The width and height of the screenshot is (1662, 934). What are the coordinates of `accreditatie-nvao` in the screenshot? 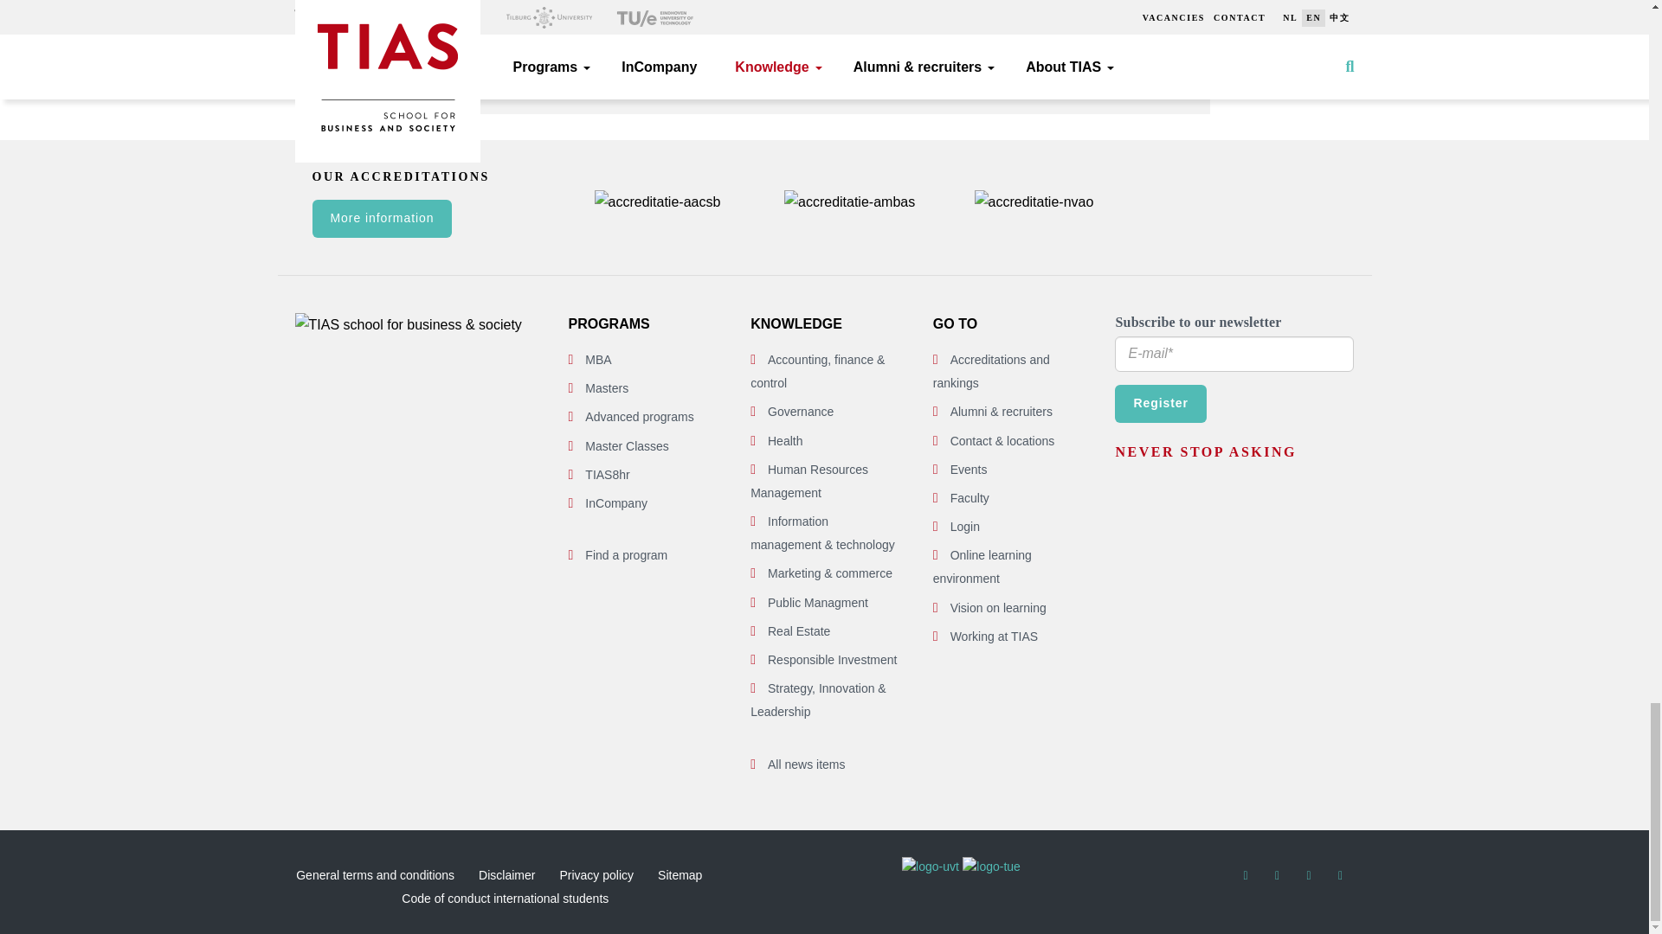 It's located at (1034, 202).